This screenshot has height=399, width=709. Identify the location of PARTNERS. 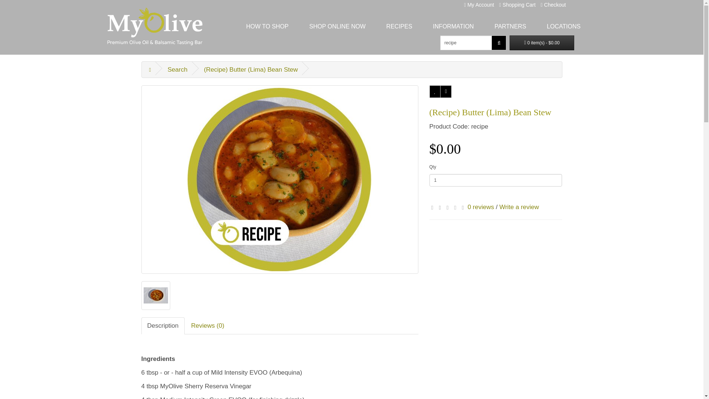
(510, 26).